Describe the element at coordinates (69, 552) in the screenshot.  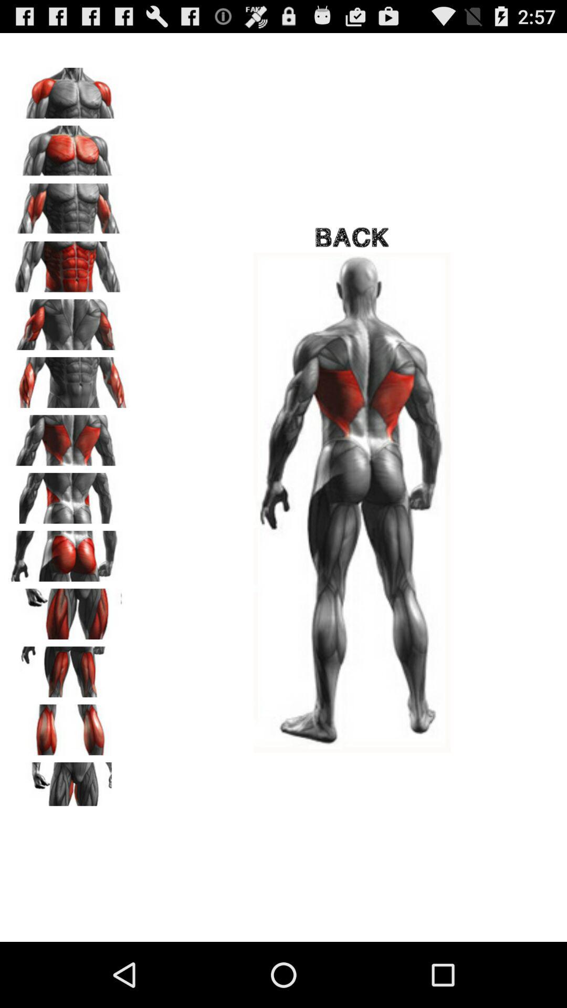
I see `activate buttocks icon` at that location.